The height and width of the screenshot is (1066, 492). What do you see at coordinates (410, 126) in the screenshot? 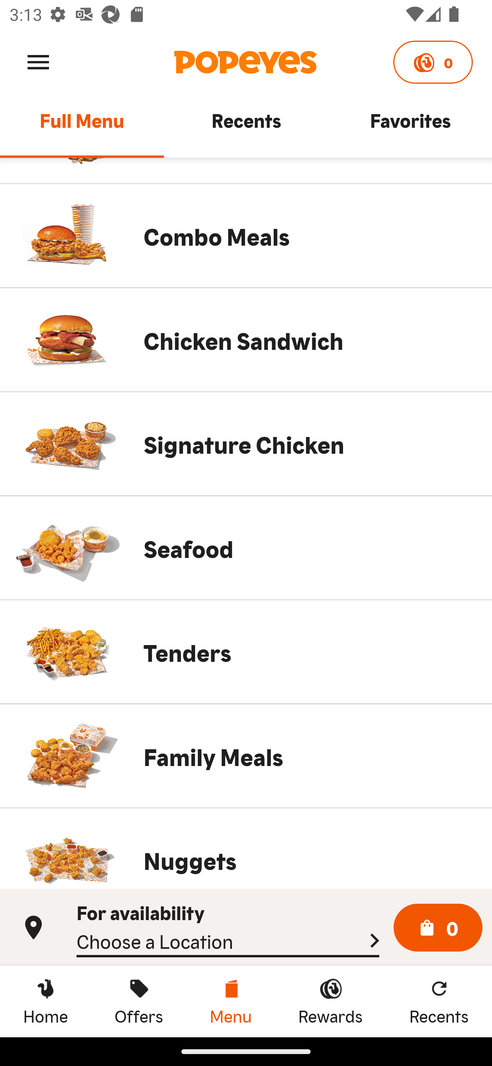
I see `Favorites` at bounding box center [410, 126].